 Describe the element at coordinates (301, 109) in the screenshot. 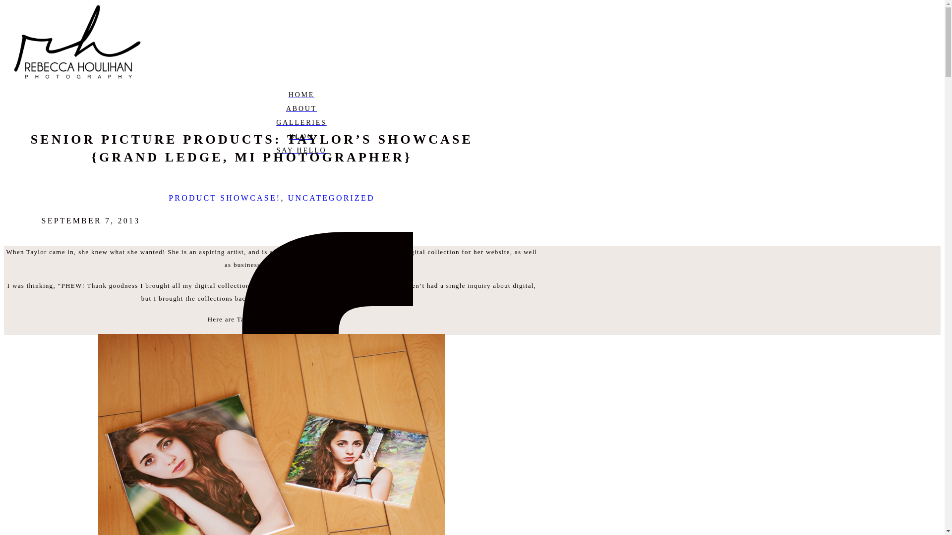

I see `ABOUT` at that location.